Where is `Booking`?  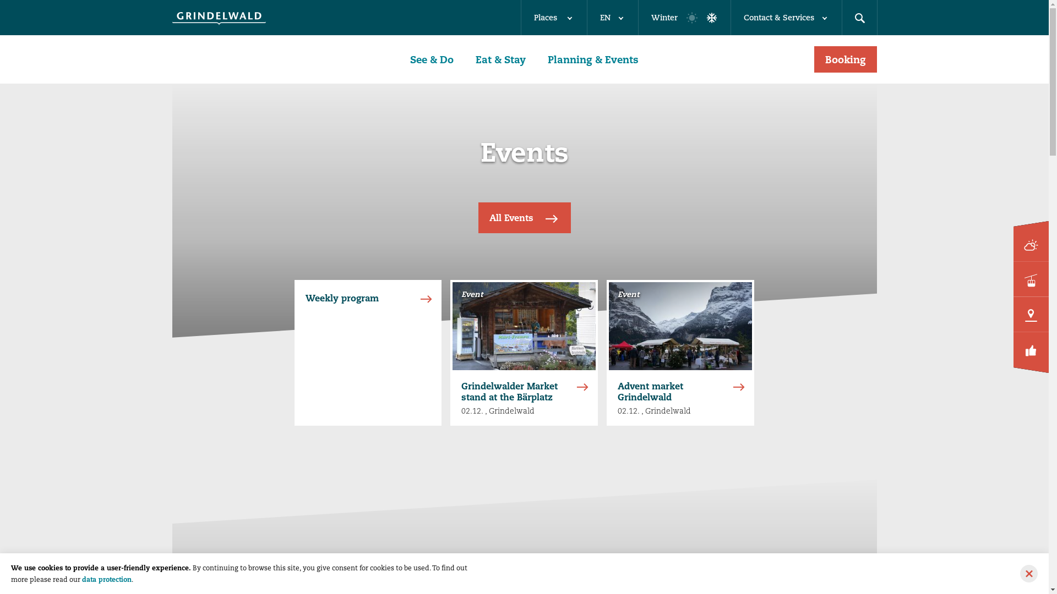 Booking is located at coordinates (845, 59).